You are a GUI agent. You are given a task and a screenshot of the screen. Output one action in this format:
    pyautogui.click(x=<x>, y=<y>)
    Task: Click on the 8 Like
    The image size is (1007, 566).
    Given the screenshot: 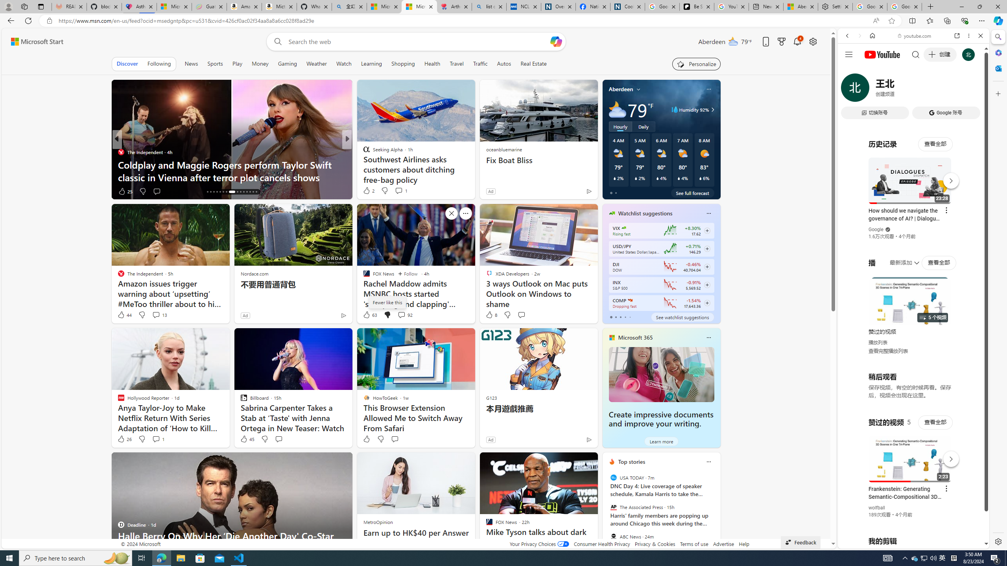 What is the action you would take?
    pyautogui.click(x=491, y=315)
    